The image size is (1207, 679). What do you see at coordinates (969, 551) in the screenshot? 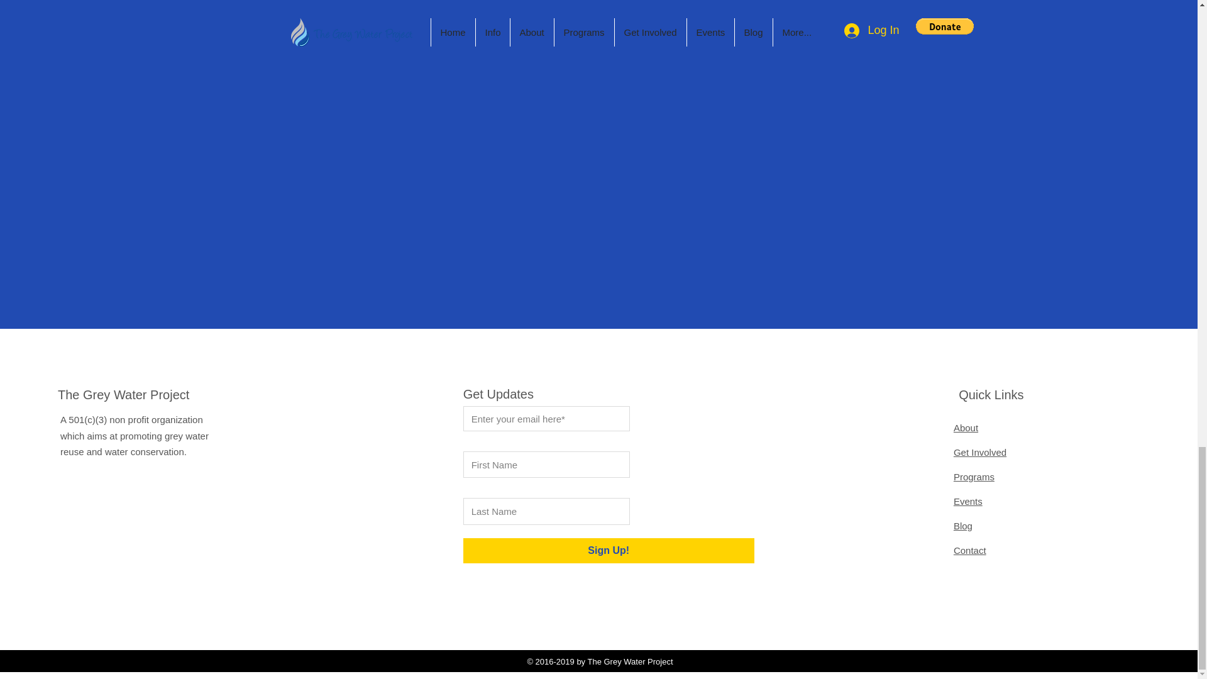
I see `Contact` at bounding box center [969, 551].